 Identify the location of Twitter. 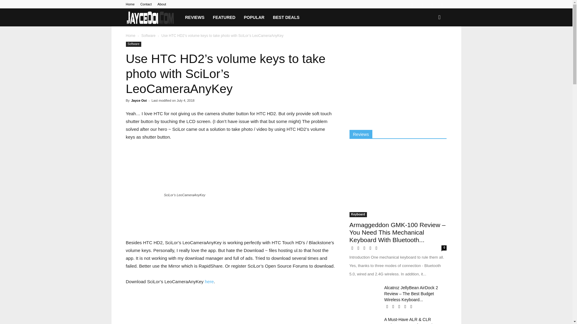
(432, 4).